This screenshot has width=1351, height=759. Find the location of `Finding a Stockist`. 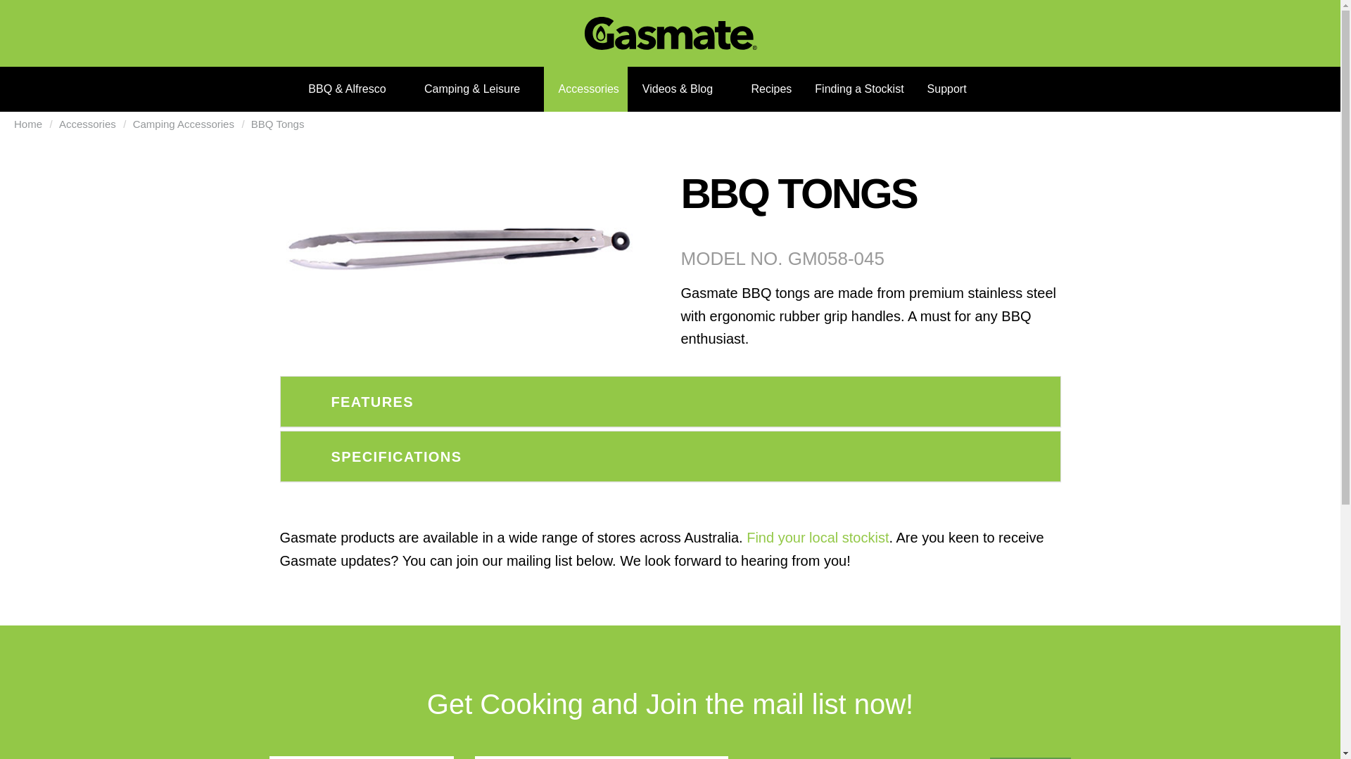

Finding a Stockist is located at coordinates (856, 89).